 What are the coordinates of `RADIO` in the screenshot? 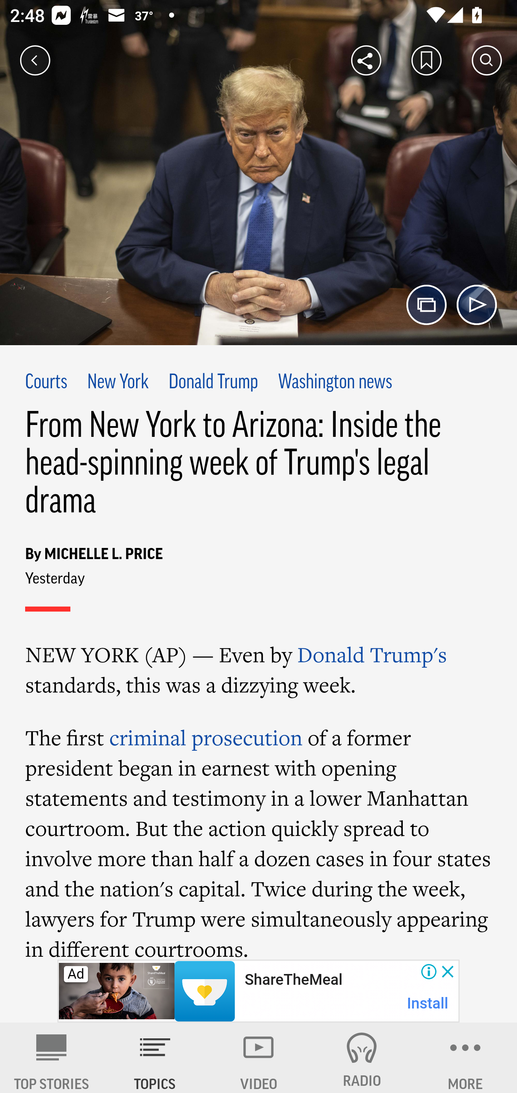 It's located at (362, 1058).